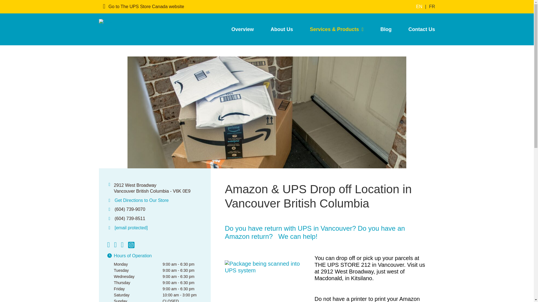 Image resolution: width=538 pixels, height=302 pixels. Describe the element at coordinates (417, 29) in the screenshot. I see `Contact Us` at that location.